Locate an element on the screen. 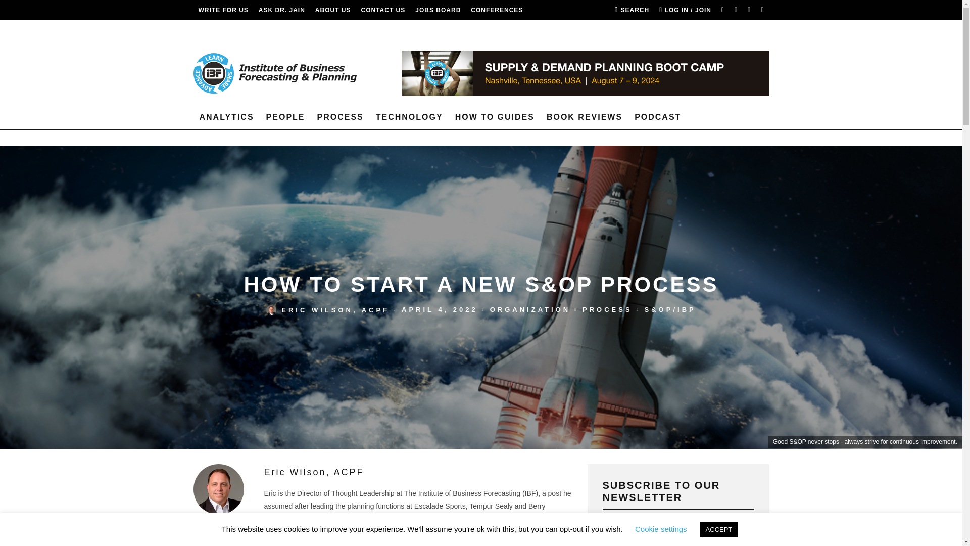 The image size is (970, 546). TERMS AND CONDITIONS is located at coordinates (298, 30).